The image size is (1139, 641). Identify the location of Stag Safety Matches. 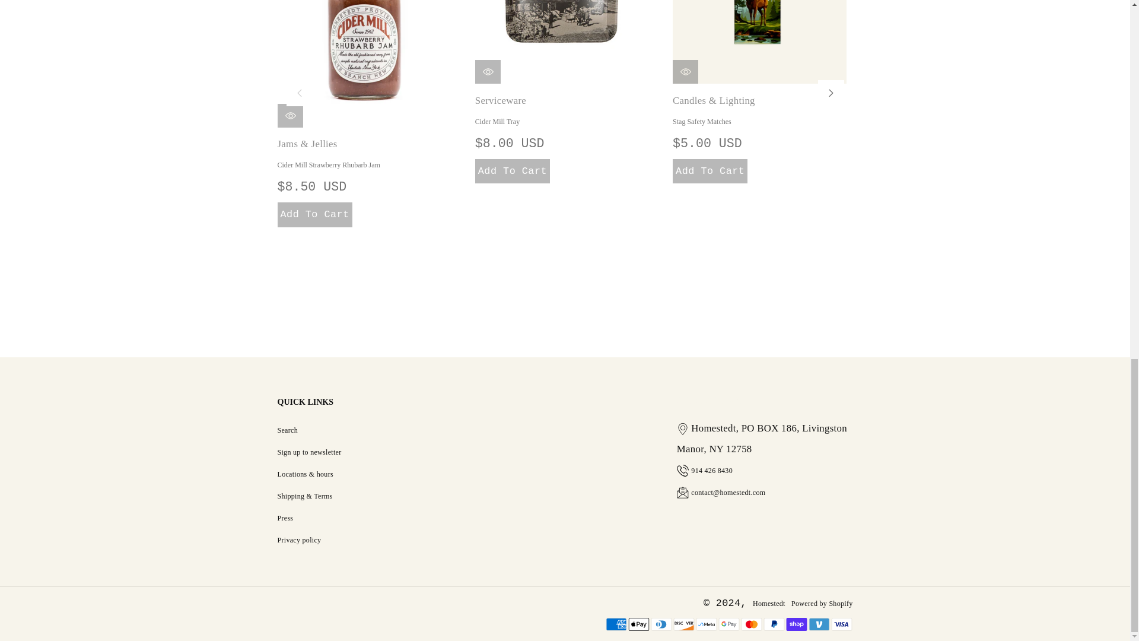
(759, 42).